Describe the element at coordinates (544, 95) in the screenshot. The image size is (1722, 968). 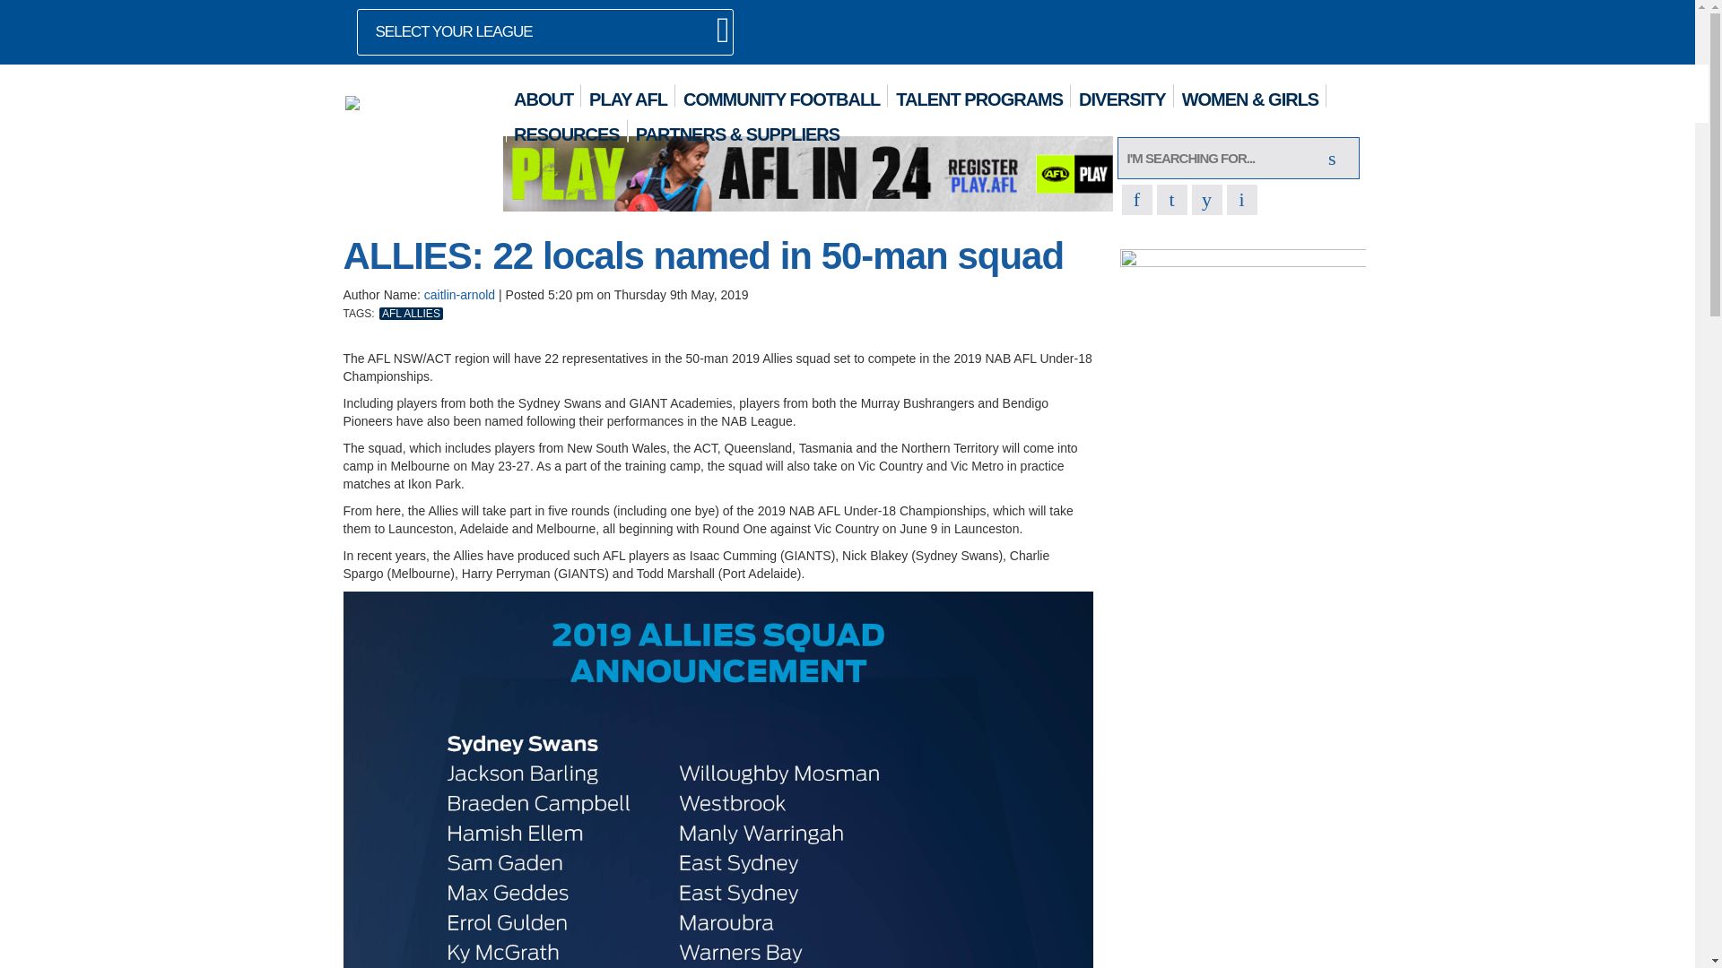
I see `ABOUT` at that location.